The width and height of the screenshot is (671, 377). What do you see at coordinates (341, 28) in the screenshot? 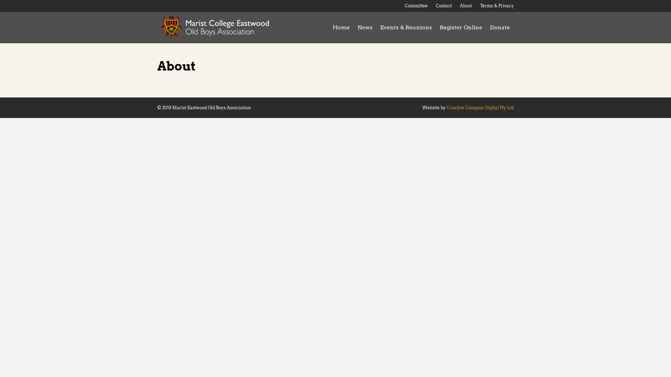
I see `Home` at bounding box center [341, 28].